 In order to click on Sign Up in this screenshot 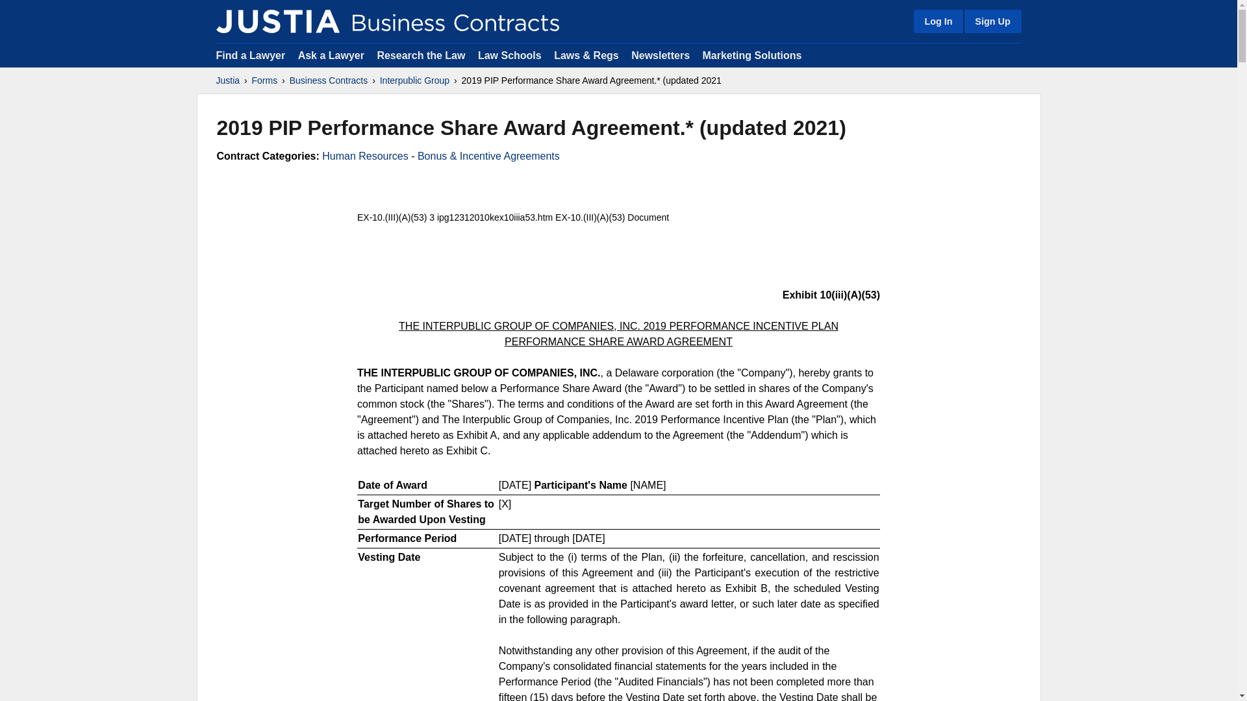, I will do `click(992, 21)`.